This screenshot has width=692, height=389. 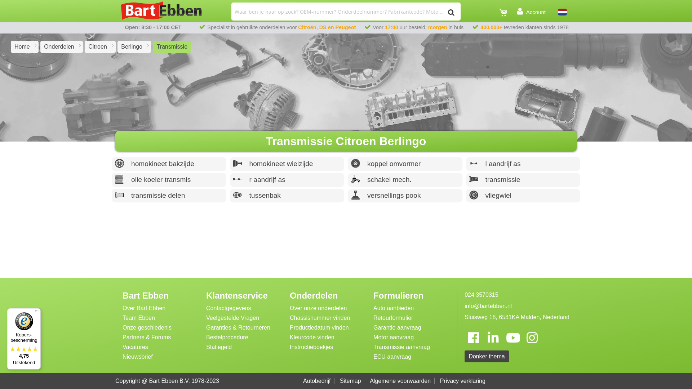 What do you see at coordinates (402, 381) in the screenshot?
I see `Algemene voorwaarden` at bounding box center [402, 381].